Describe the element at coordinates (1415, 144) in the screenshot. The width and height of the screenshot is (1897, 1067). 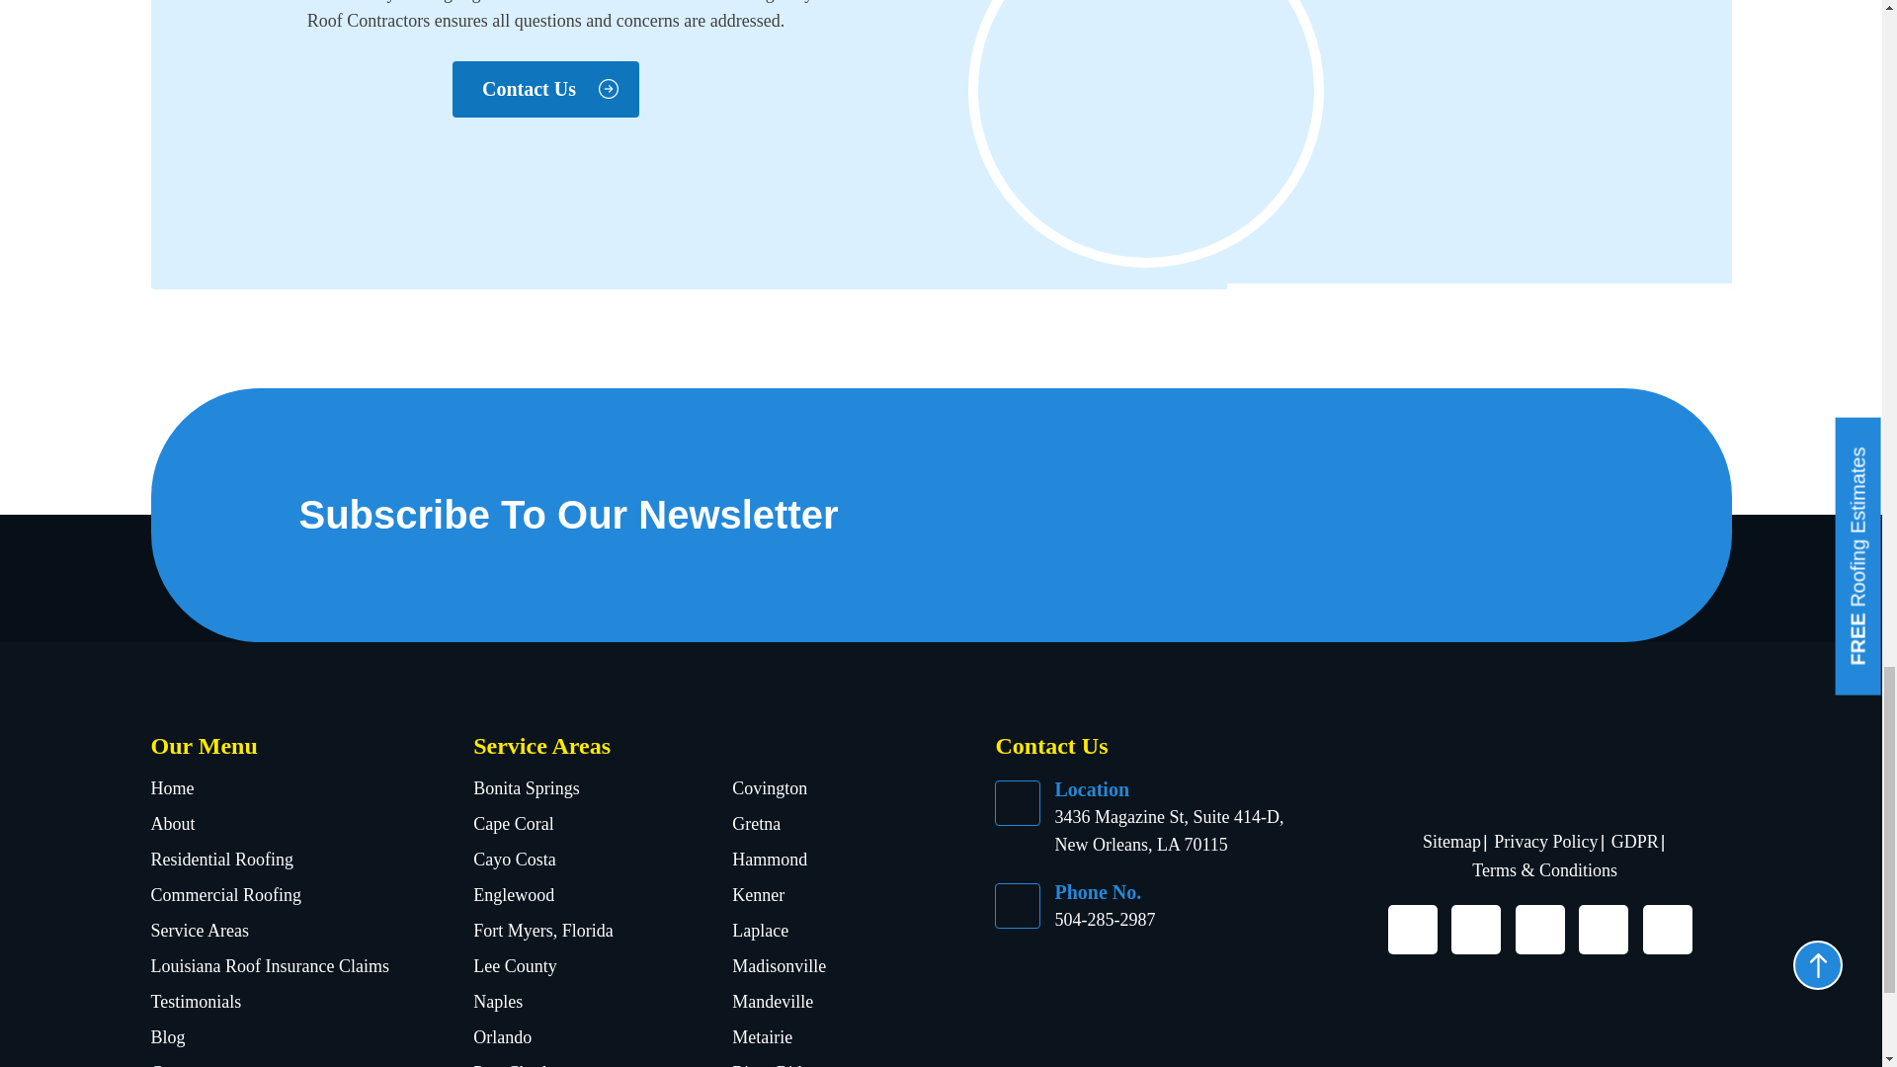
I see `residential roof repairs by big easy roof contractors` at that location.